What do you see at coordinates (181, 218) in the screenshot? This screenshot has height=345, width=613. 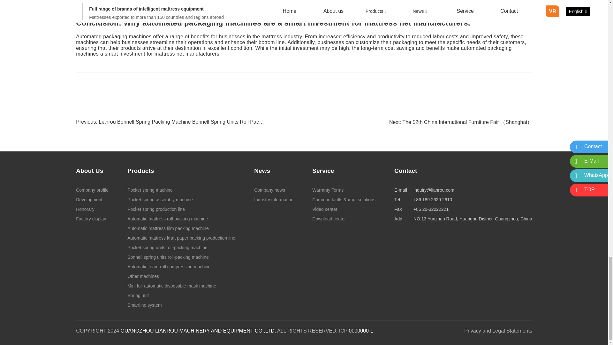 I see `Automatic mattress roll-packing machine` at bounding box center [181, 218].